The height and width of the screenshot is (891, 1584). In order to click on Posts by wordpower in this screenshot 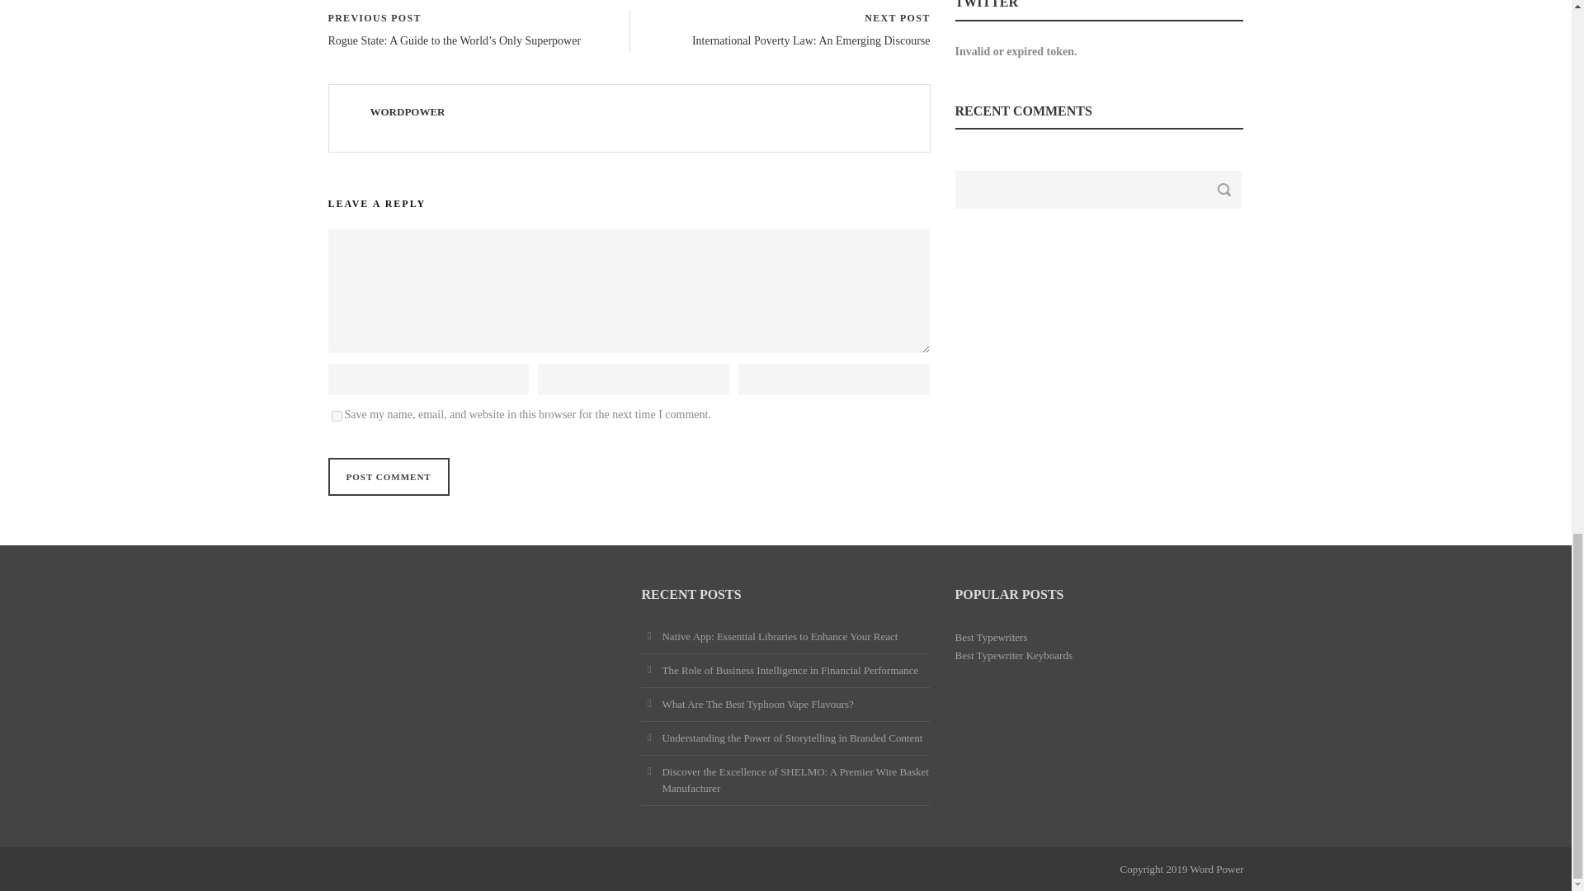, I will do `click(407, 111)`.